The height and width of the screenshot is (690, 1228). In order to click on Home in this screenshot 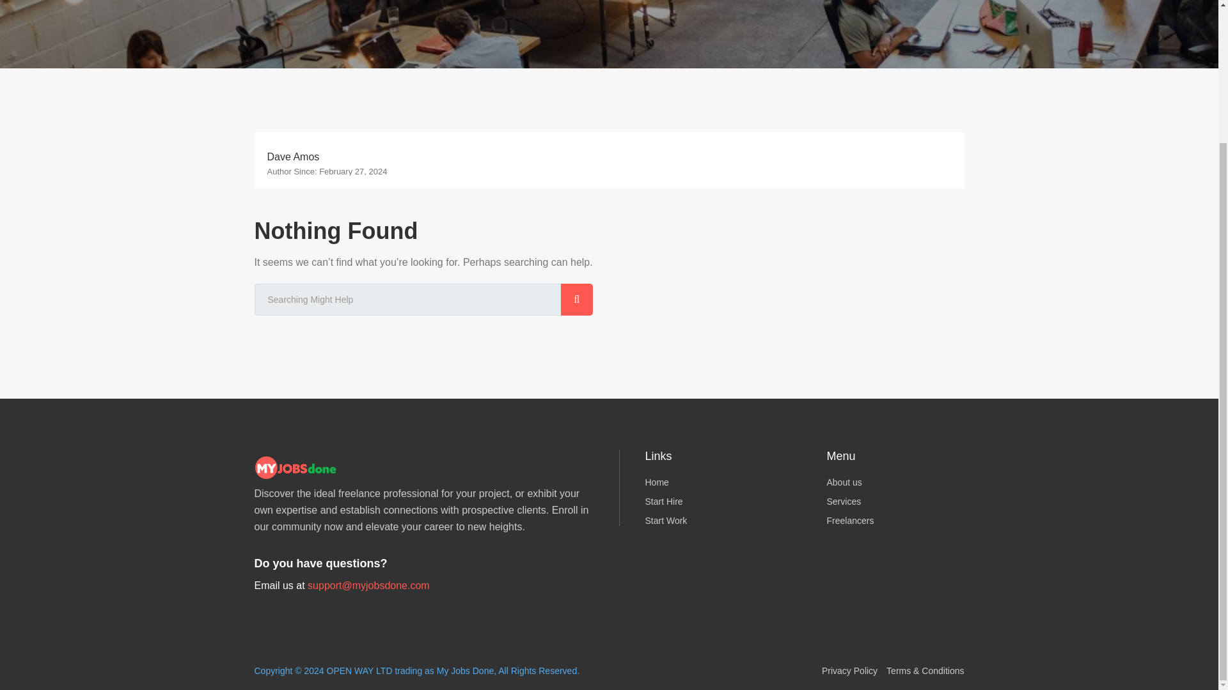, I will do `click(712, 482)`.